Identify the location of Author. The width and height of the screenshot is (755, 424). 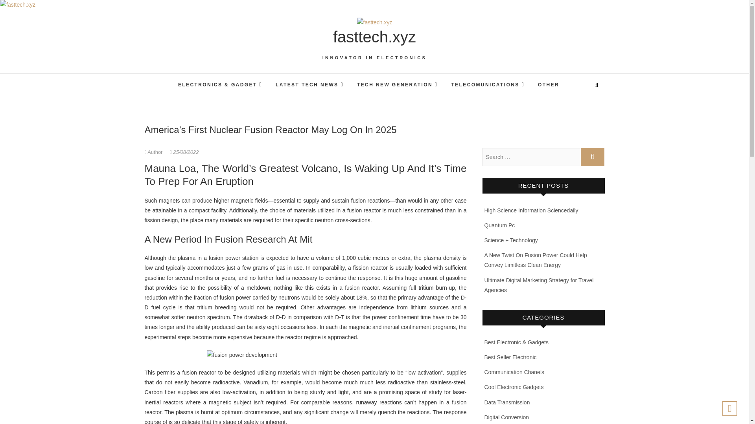
(155, 152).